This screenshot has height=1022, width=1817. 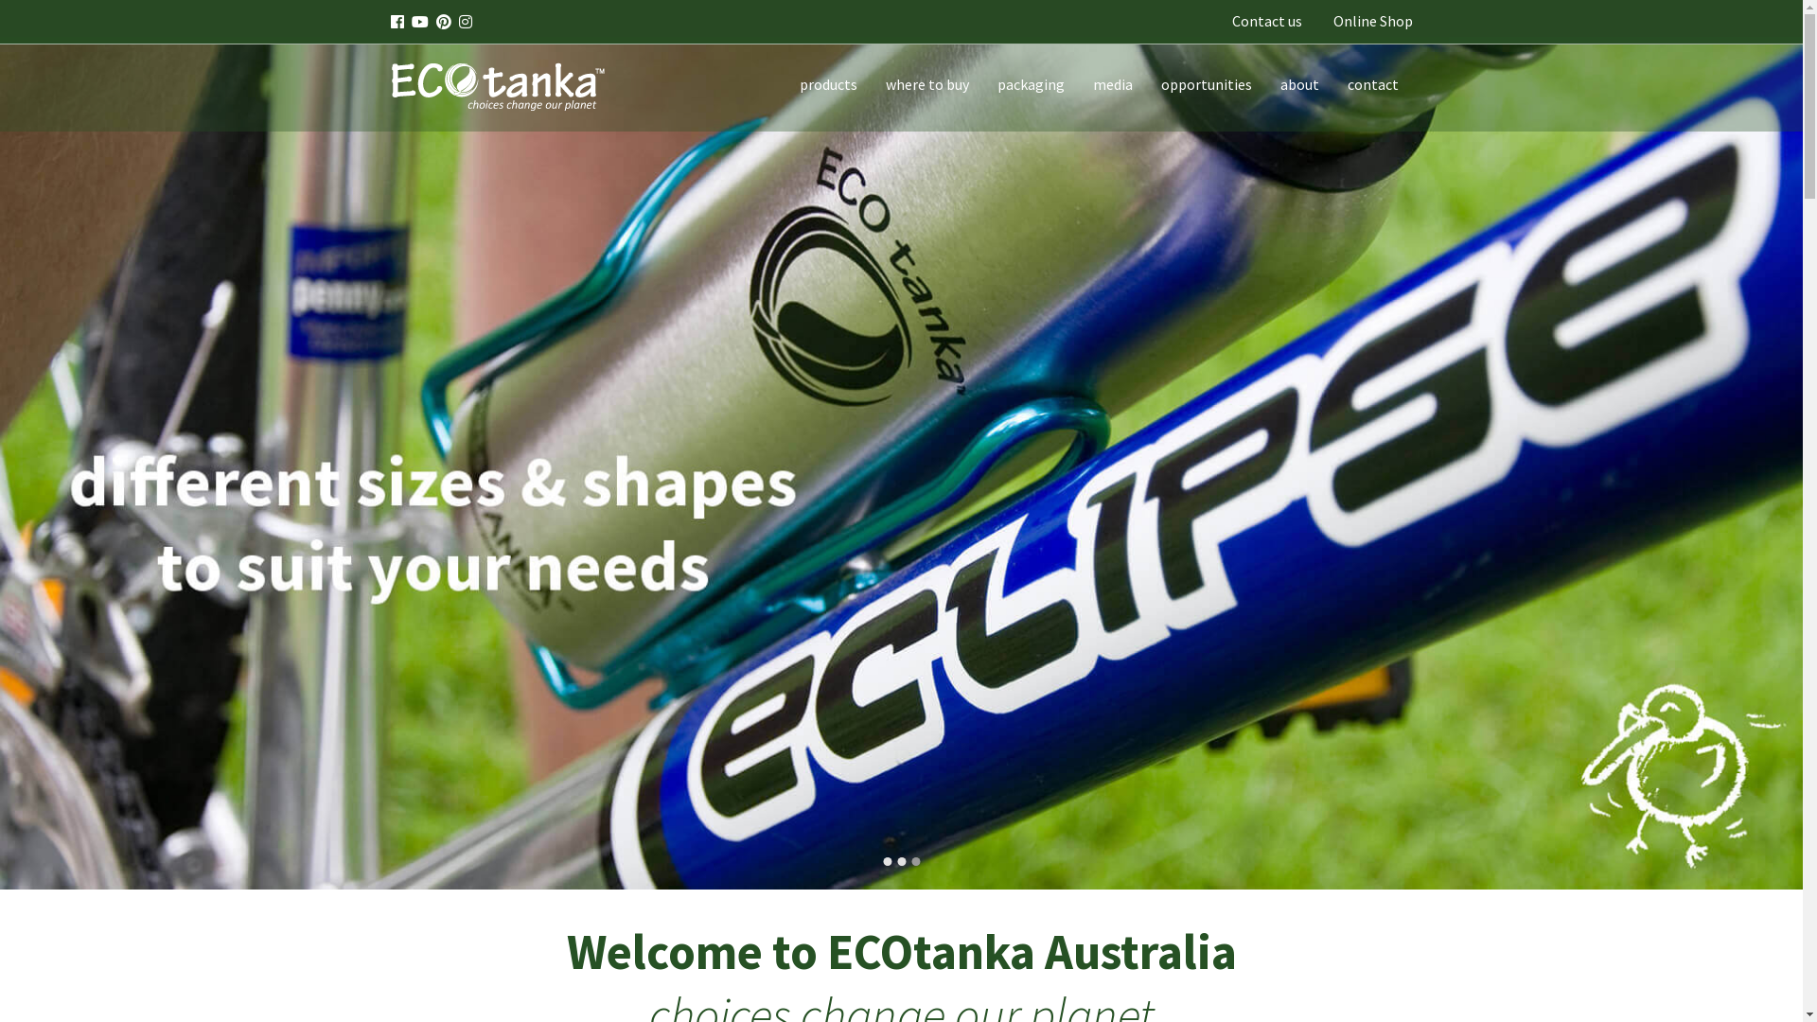 I want to click on Home, so click(x=504, y=83).